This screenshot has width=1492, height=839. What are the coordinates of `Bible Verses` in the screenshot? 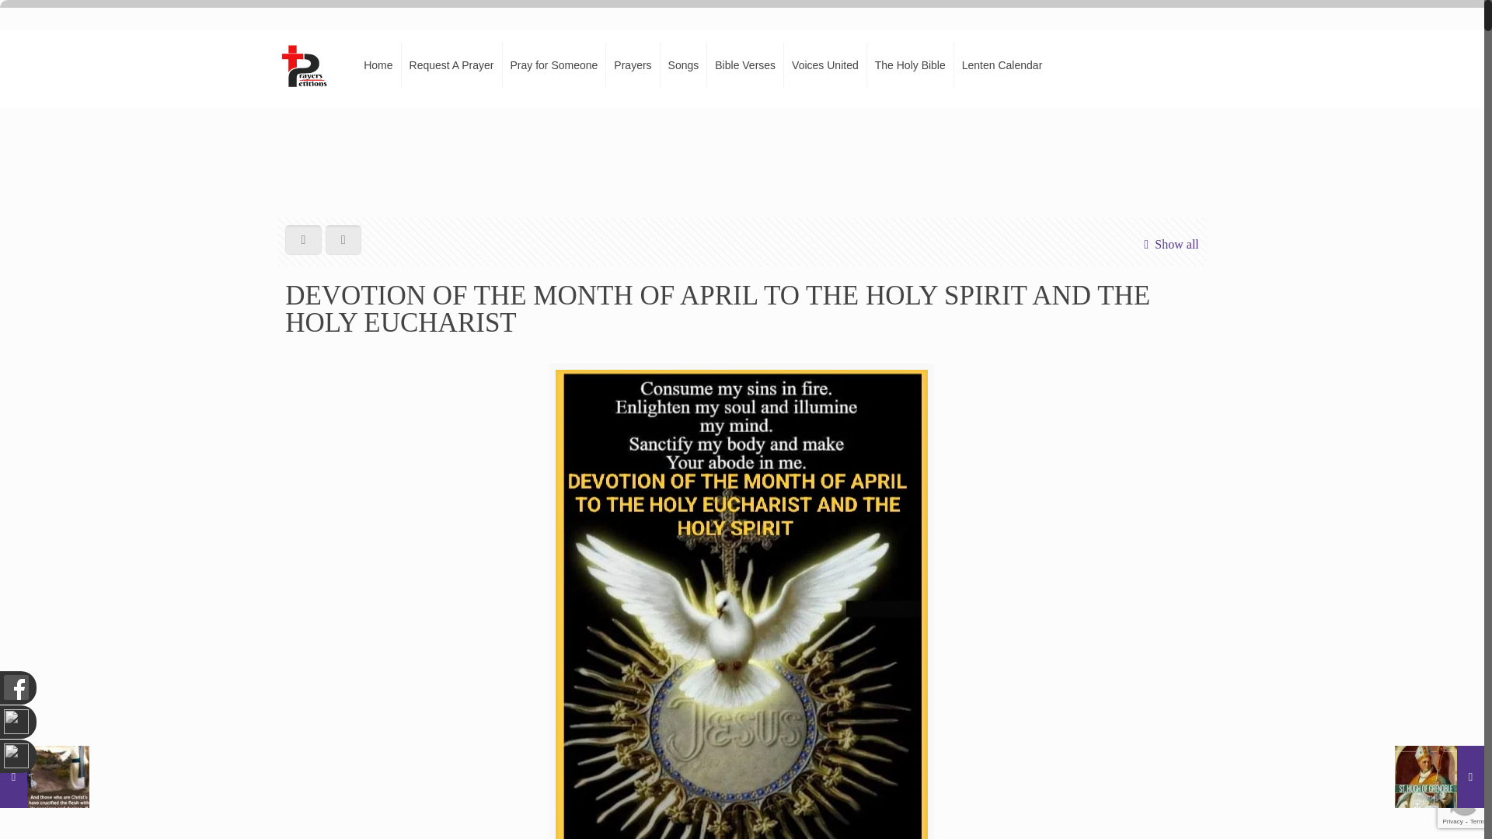 It's located at (746, 64).